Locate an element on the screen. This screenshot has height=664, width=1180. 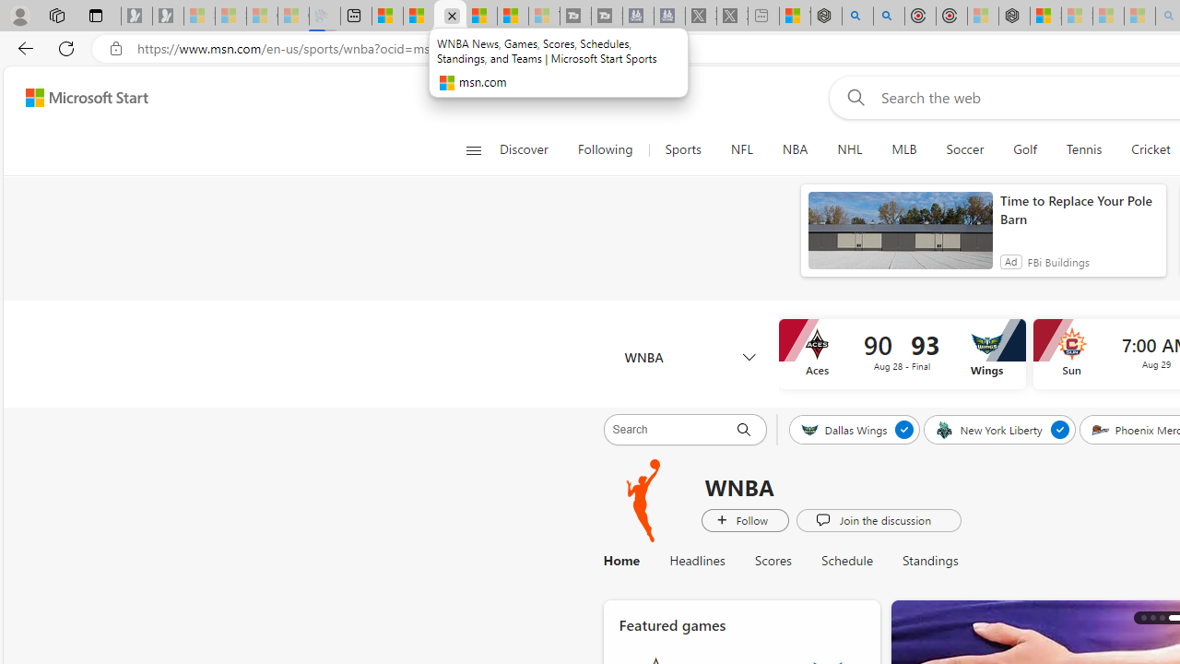
Home is located at coordinates (621, 561).